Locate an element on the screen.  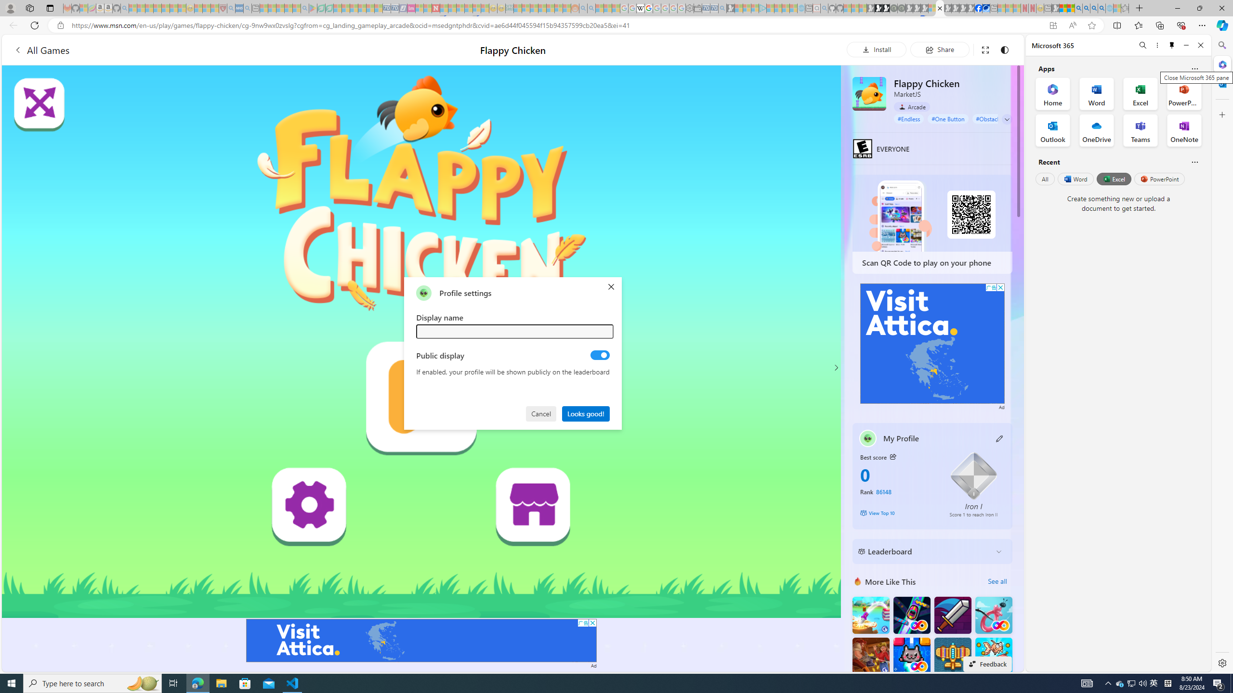
Balloon FRVR is located at coordinates (993, 615).